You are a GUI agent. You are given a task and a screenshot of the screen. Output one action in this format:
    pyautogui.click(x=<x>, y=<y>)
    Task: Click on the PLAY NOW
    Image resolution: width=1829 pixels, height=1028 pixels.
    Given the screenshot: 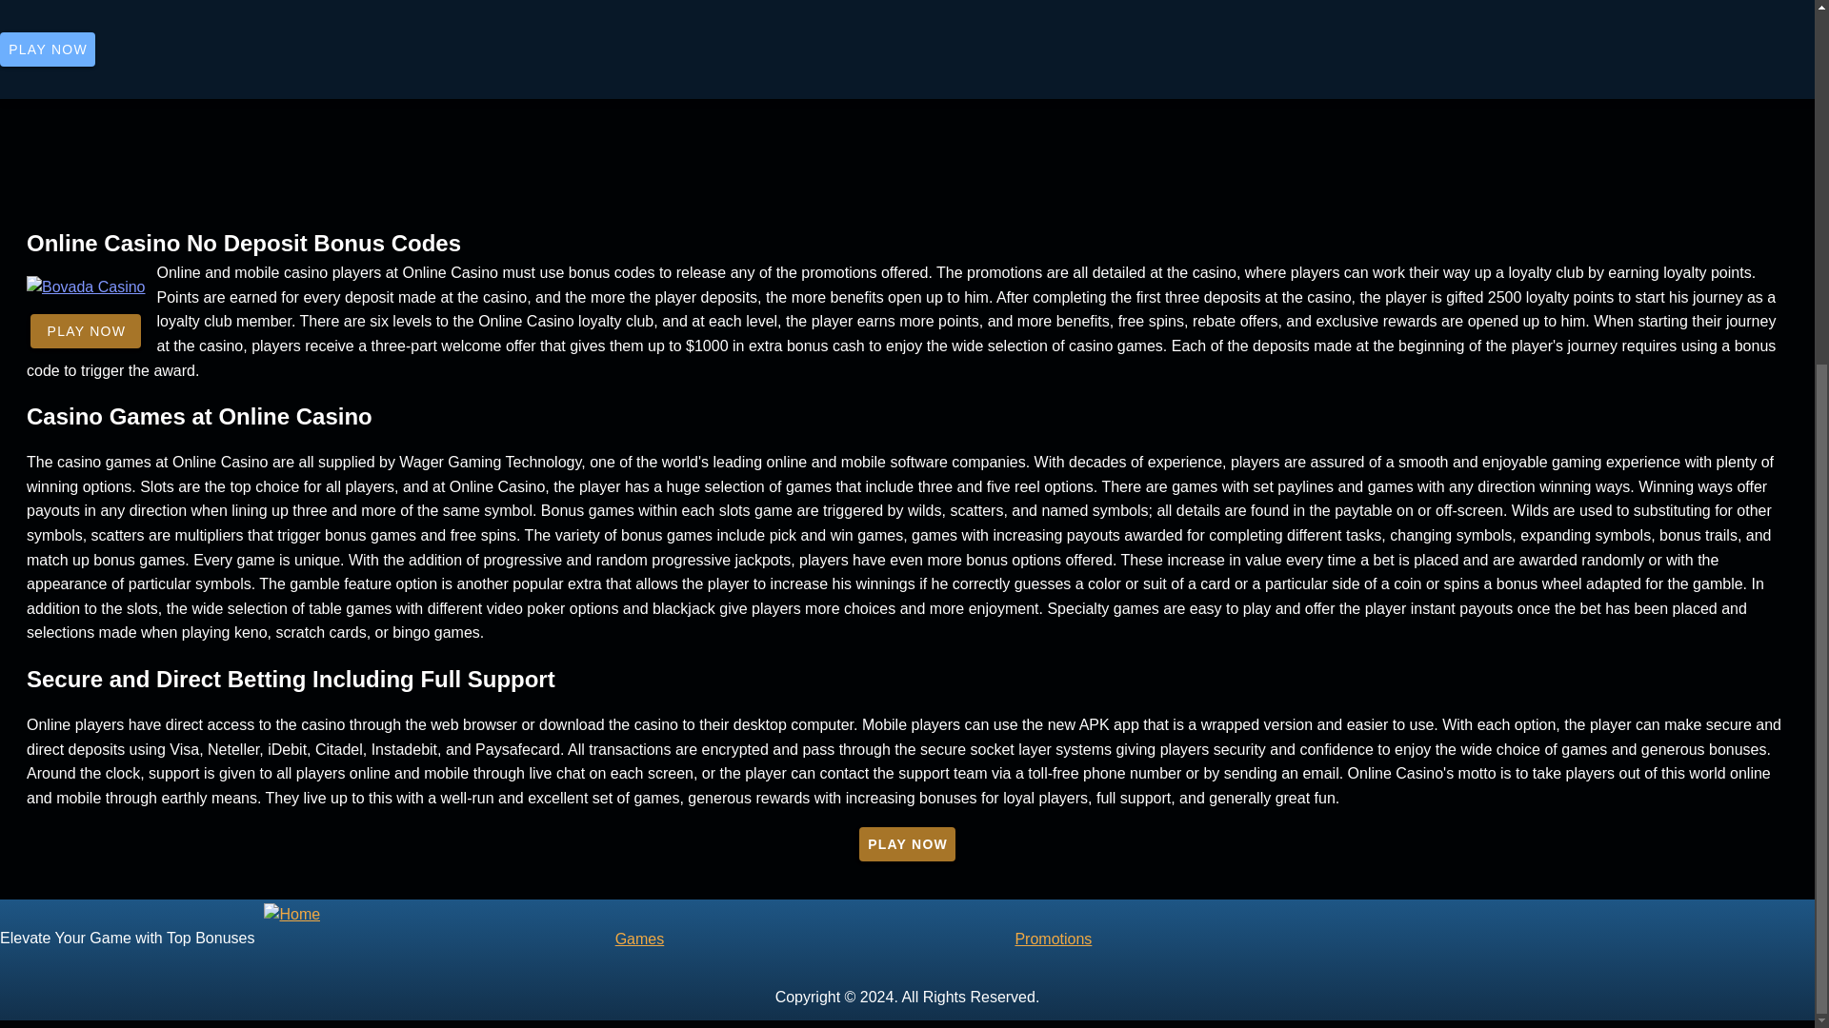 What is the action you would take?
    pyautogui.click(x=907, y=844)
    